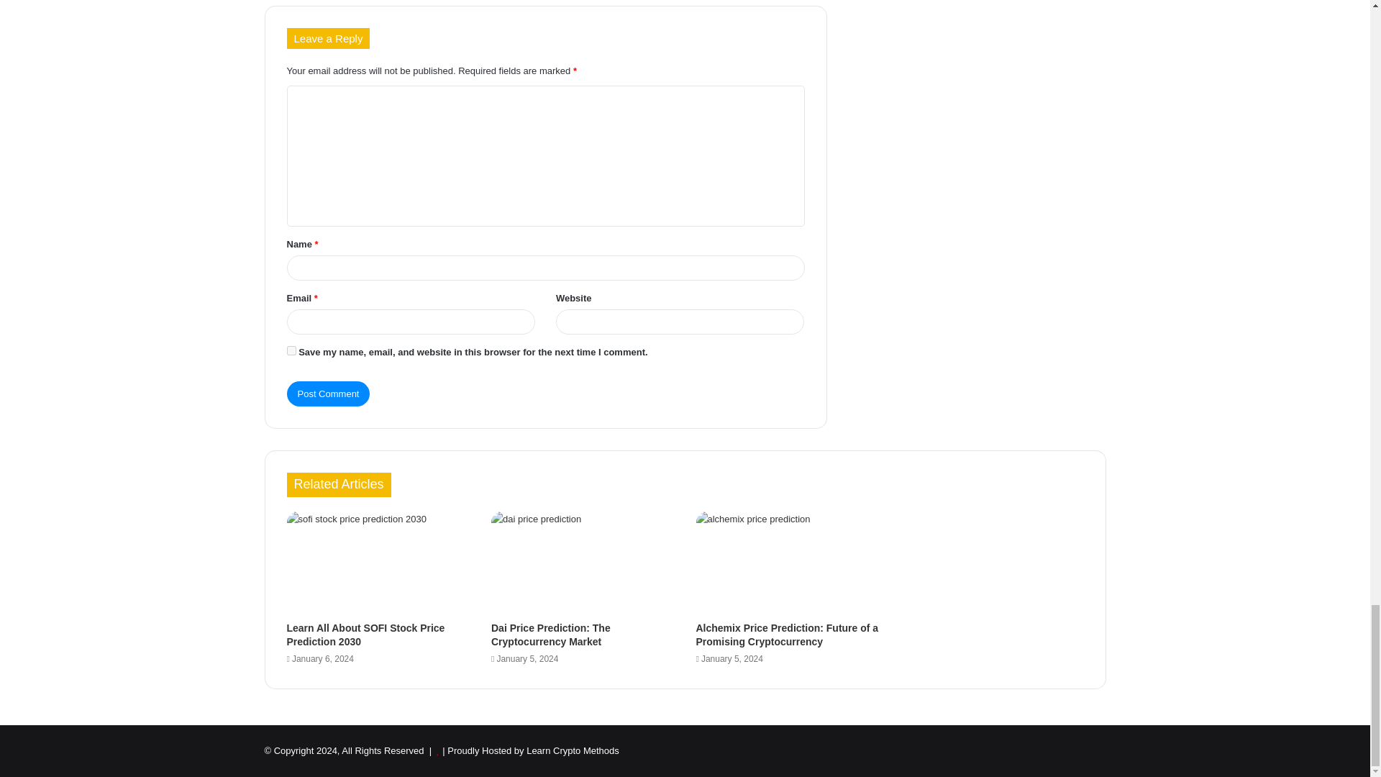 The image size is (1381, 777). I want to click on yes, so click(291, 350).